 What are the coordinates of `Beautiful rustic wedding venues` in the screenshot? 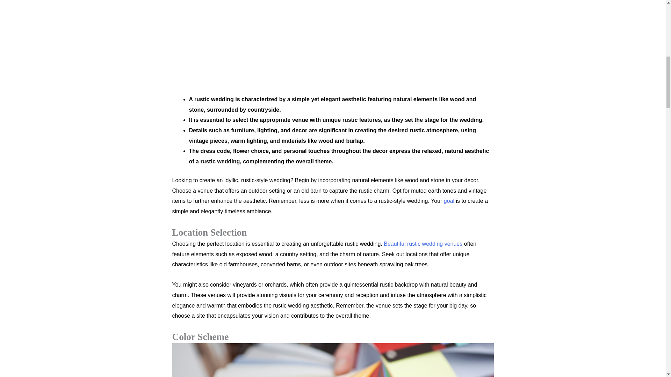 It's located at (423, 244).